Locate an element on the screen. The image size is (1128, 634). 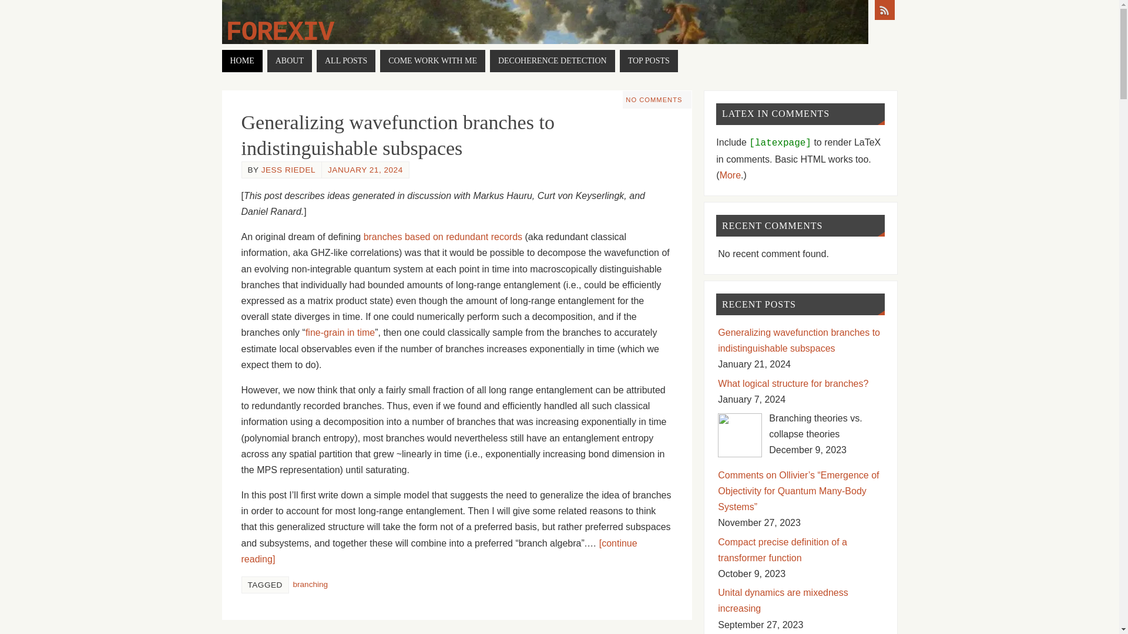
branches based on redundant records is located at coordinates (442, 237).